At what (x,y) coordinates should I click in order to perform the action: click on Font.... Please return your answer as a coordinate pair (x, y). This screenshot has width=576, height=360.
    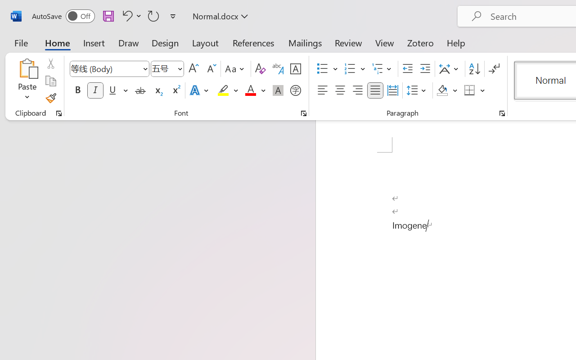
    Looking at the image, I should click on (304, 113).